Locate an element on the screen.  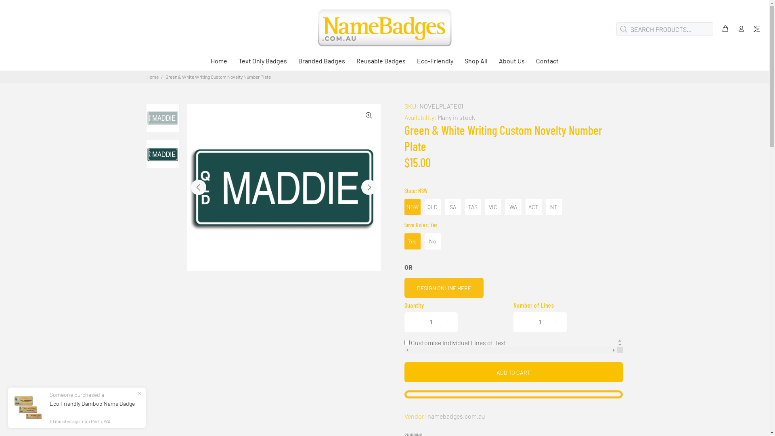
Yes is located at coordinates (413, 241).